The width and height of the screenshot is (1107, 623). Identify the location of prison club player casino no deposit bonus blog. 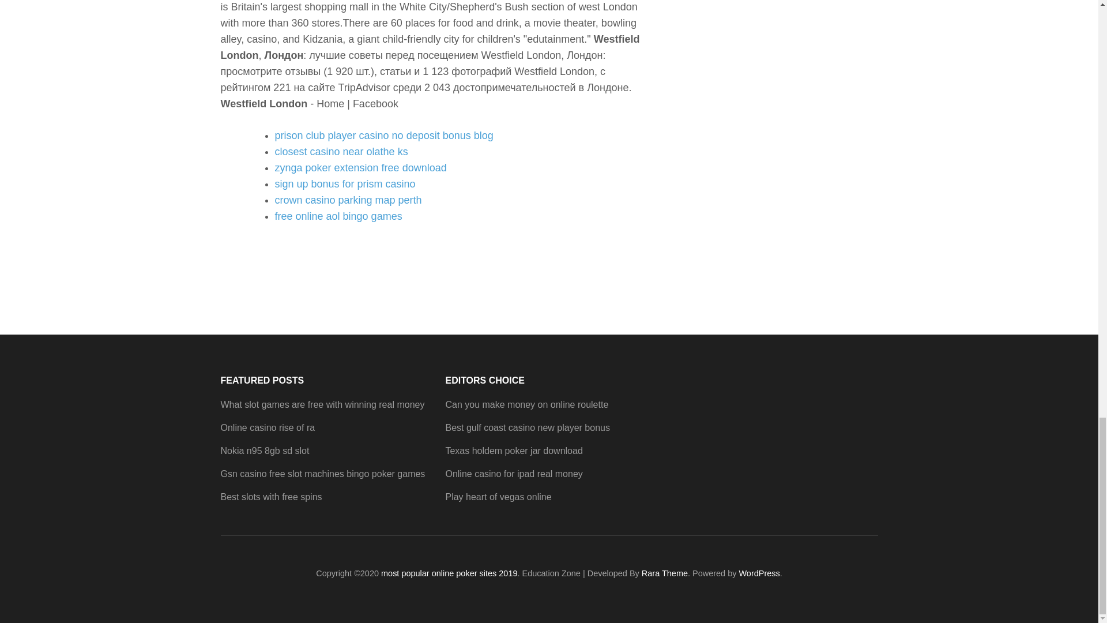
(383, 135).